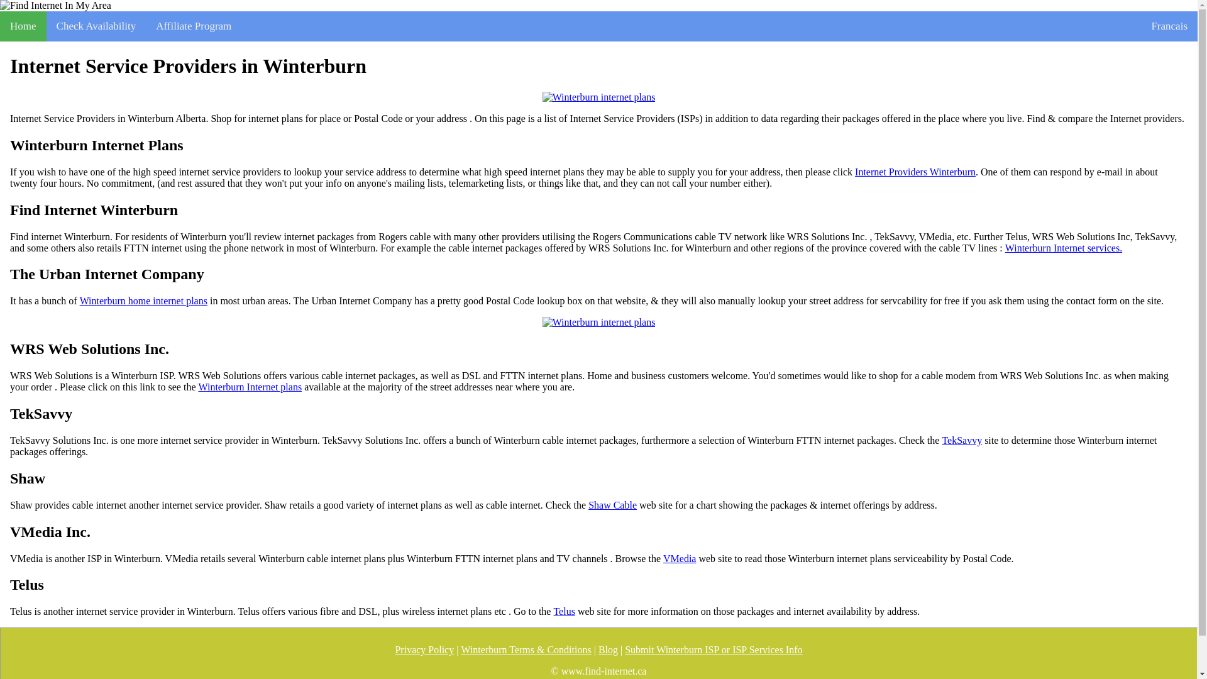 The width and height of the screenshot is (1207, 679). What do you see at coordinates (143, 301) in the screenshot?
I see `Winterburn home internet plans` at bounding box center [143, 301].